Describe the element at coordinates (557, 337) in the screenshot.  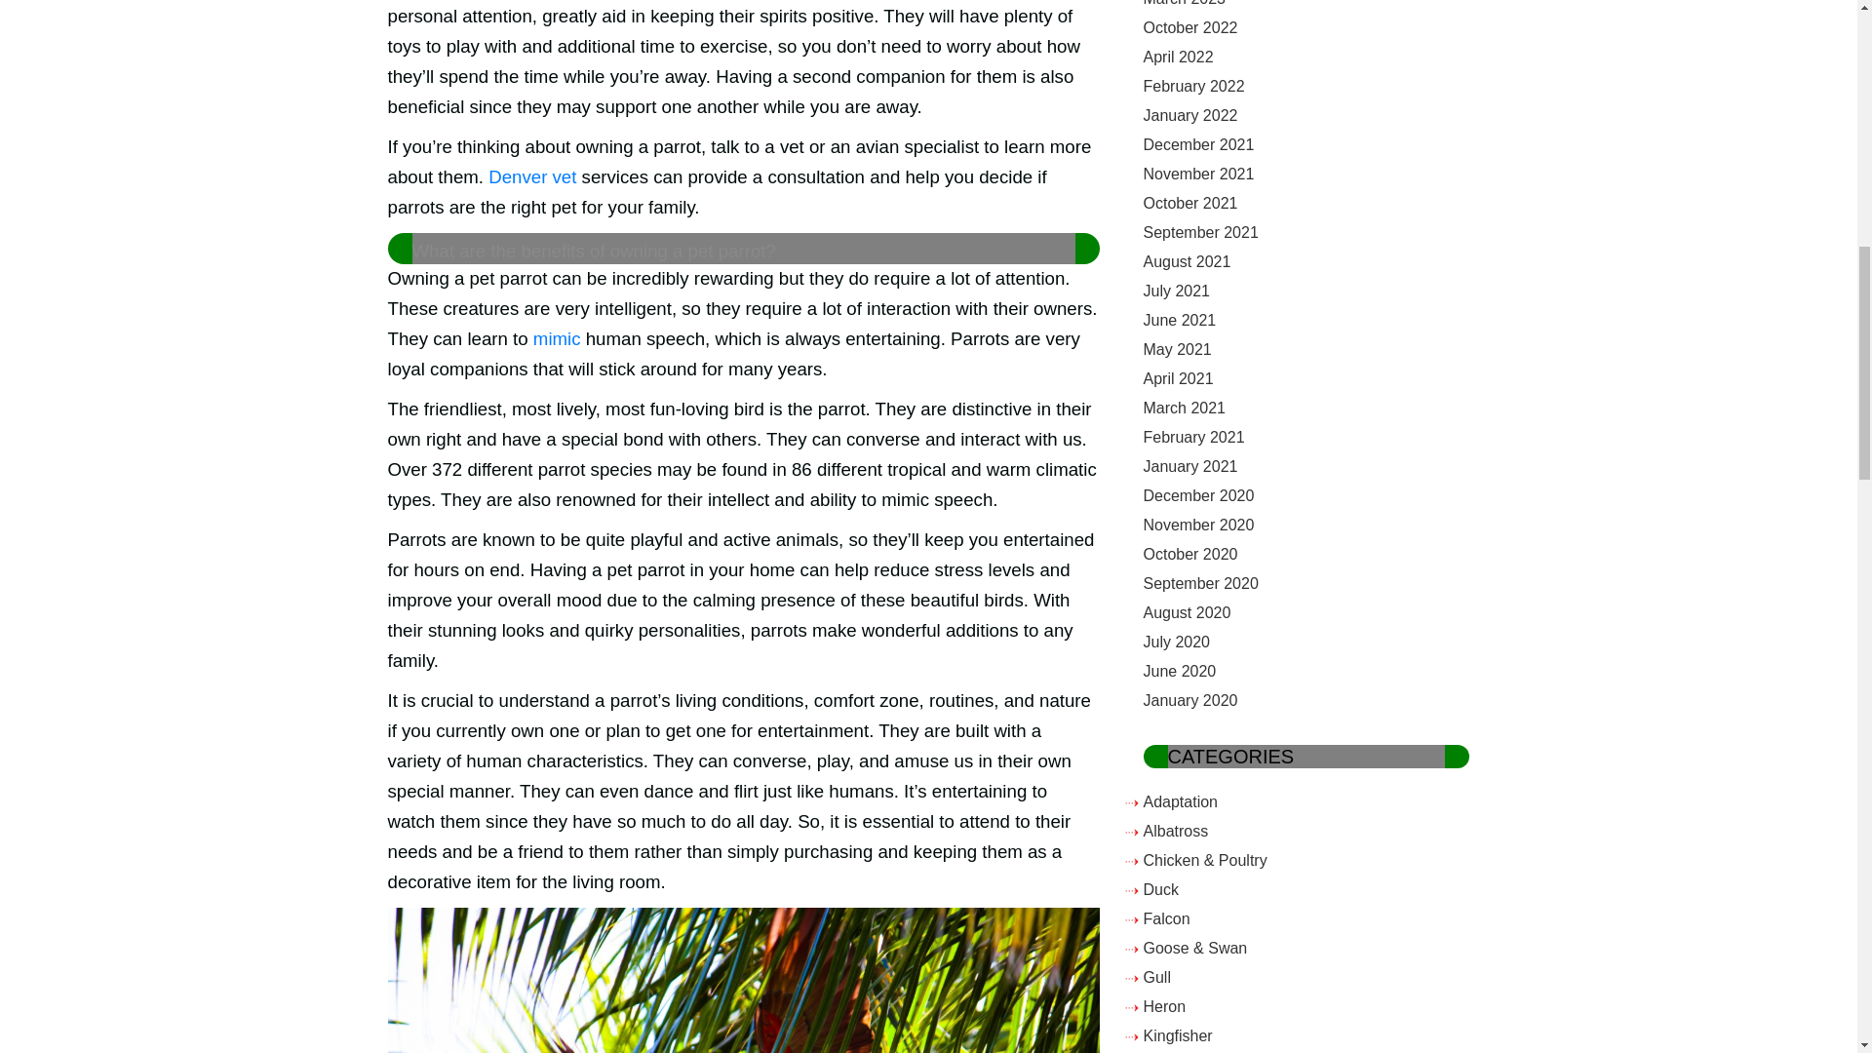
I see `mimic` at that location.